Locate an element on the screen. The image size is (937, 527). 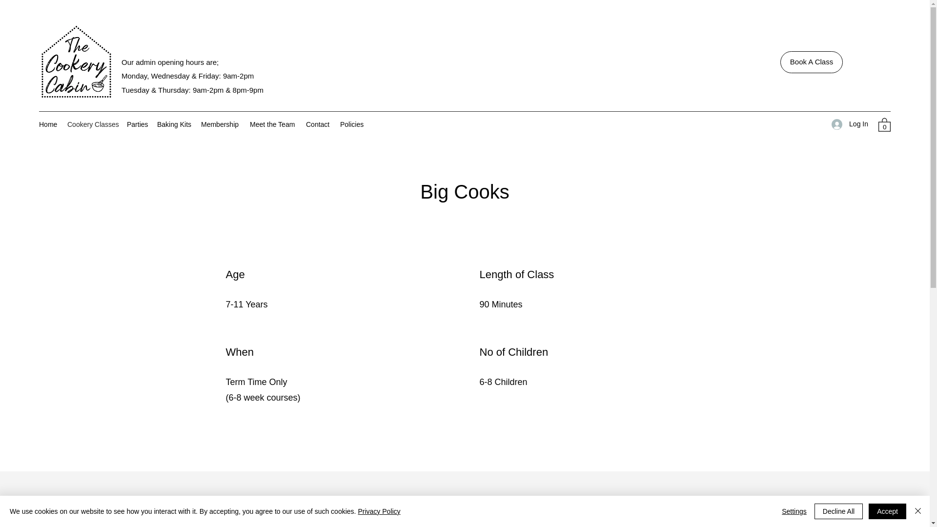
Privacy Policy is located at coordinates (379, 511).